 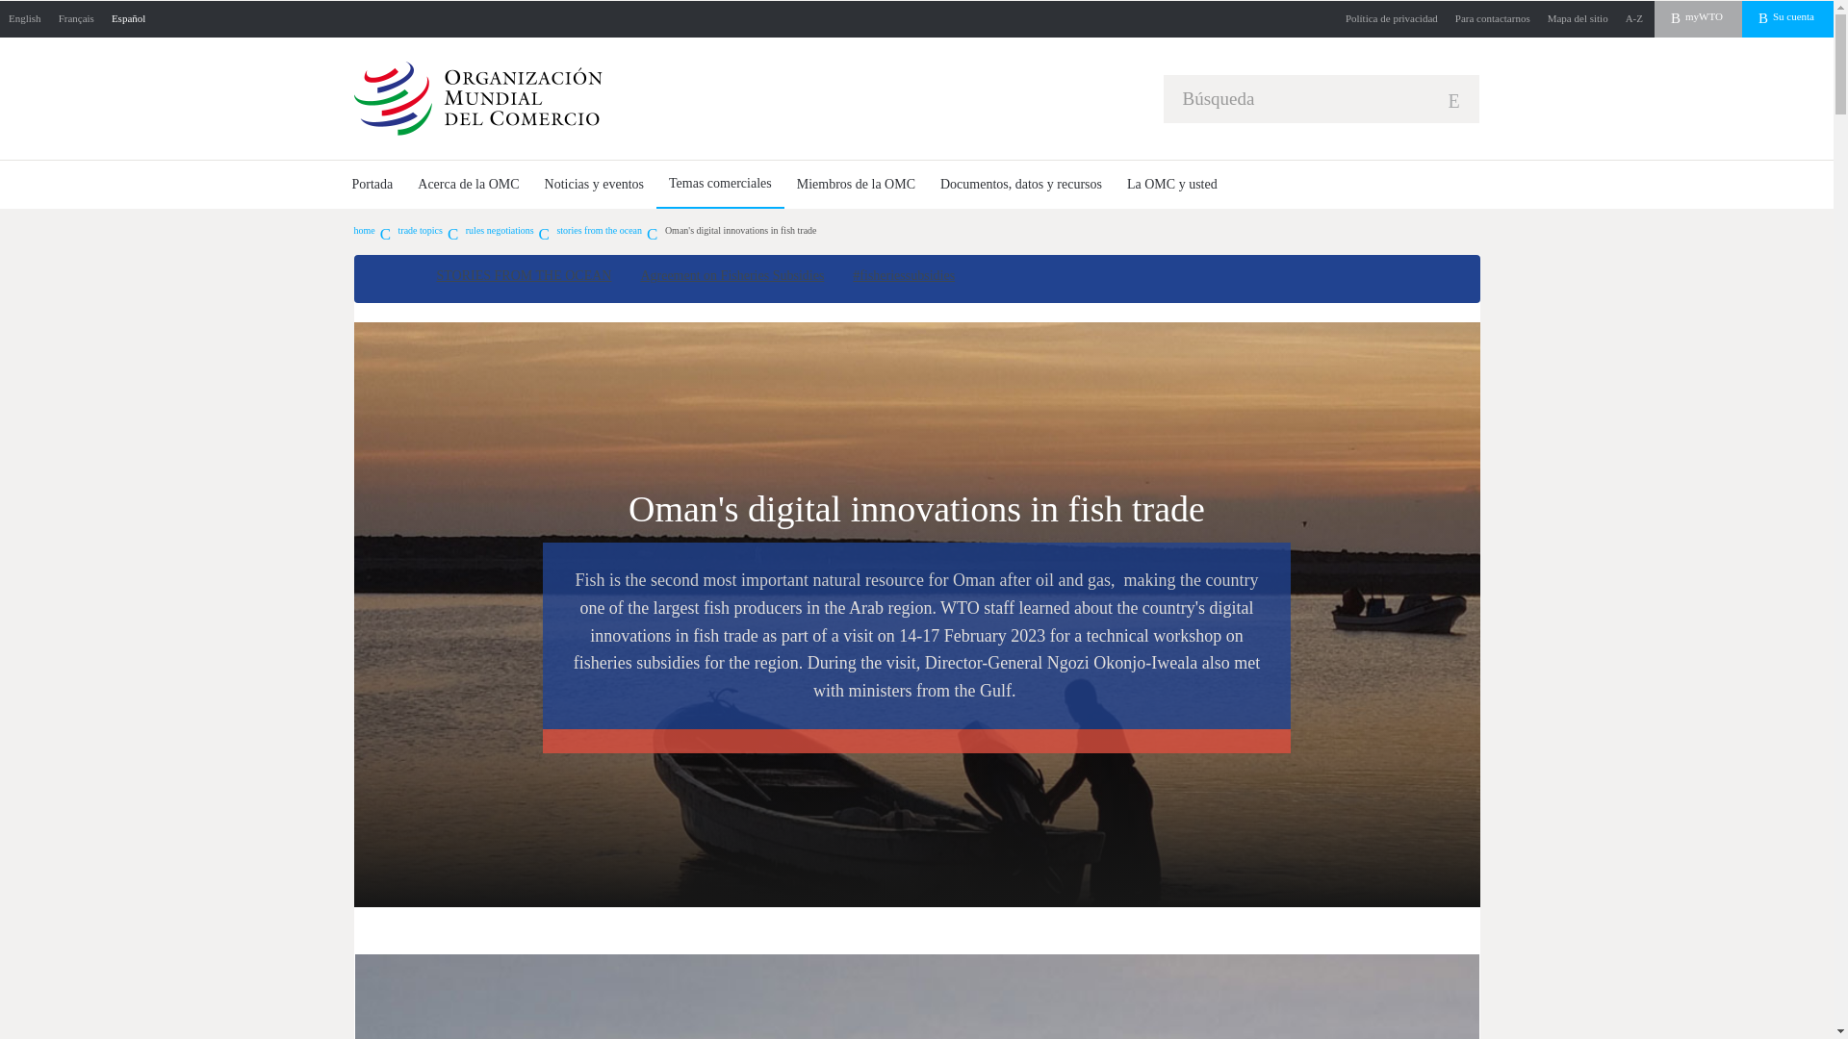 I want to click on Agreement on Fisheries Subsidies, so click(x=731, y=275).